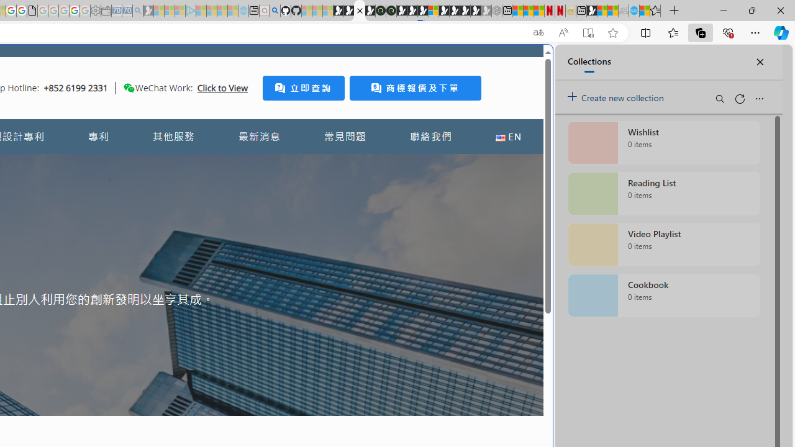 The width and height of the screenshot is (795, 447). I want to click on EN, so click(508, 137).